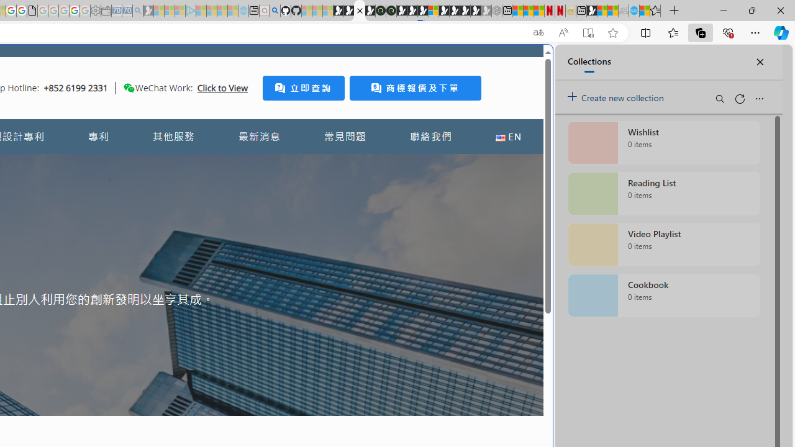 The width and height of the screenshot is (795, 447). I want to click on EN, so click(508, 137).